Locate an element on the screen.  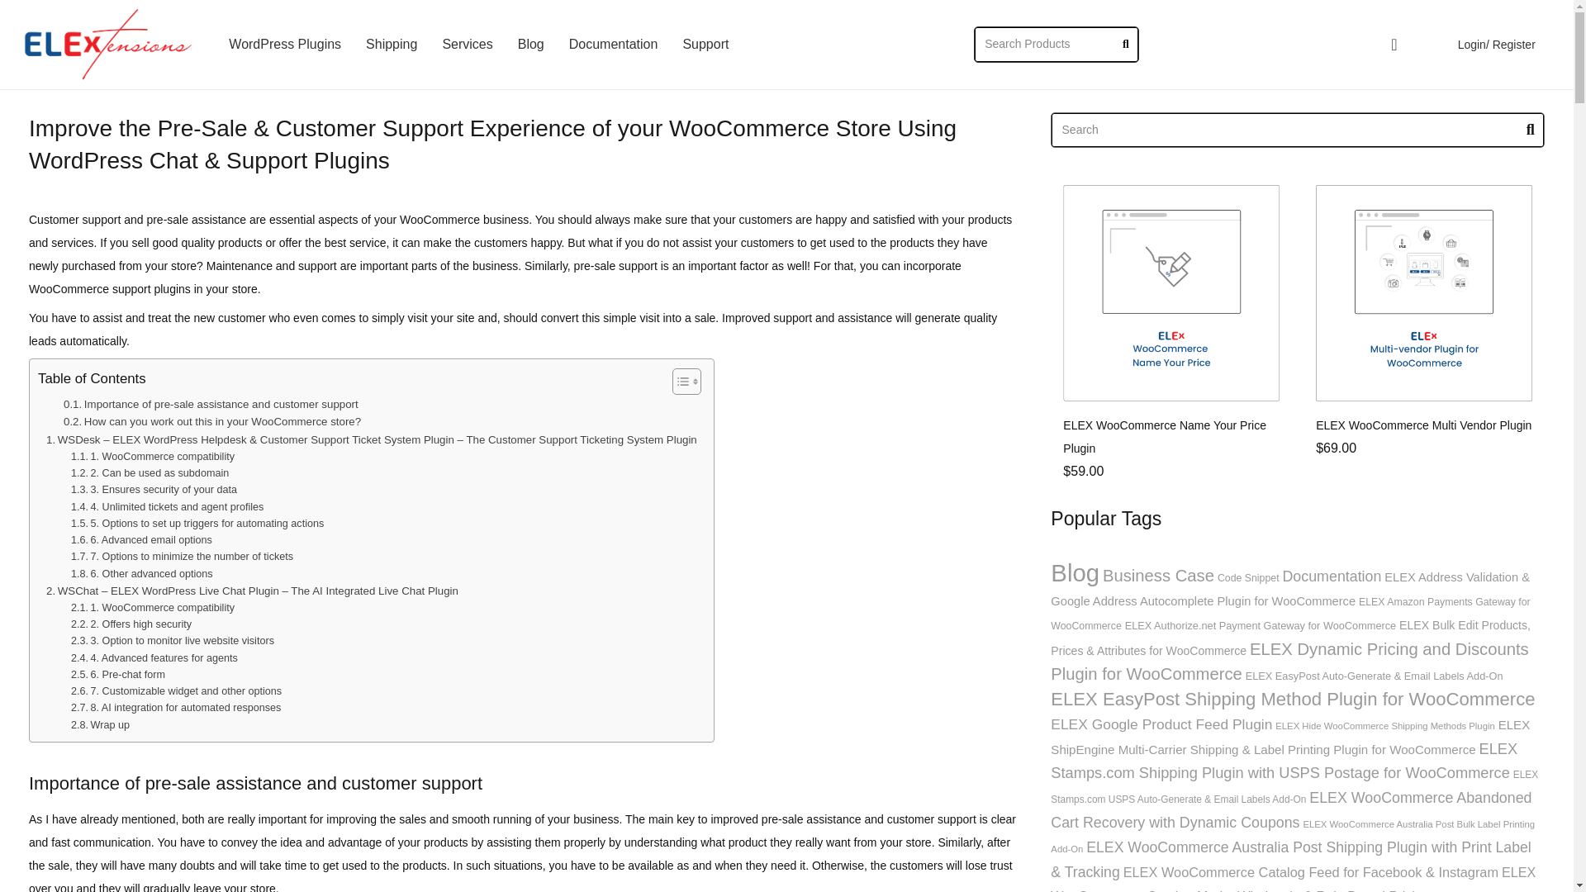
1. WooCommerce compatibility is located at coordinates (153, 456).